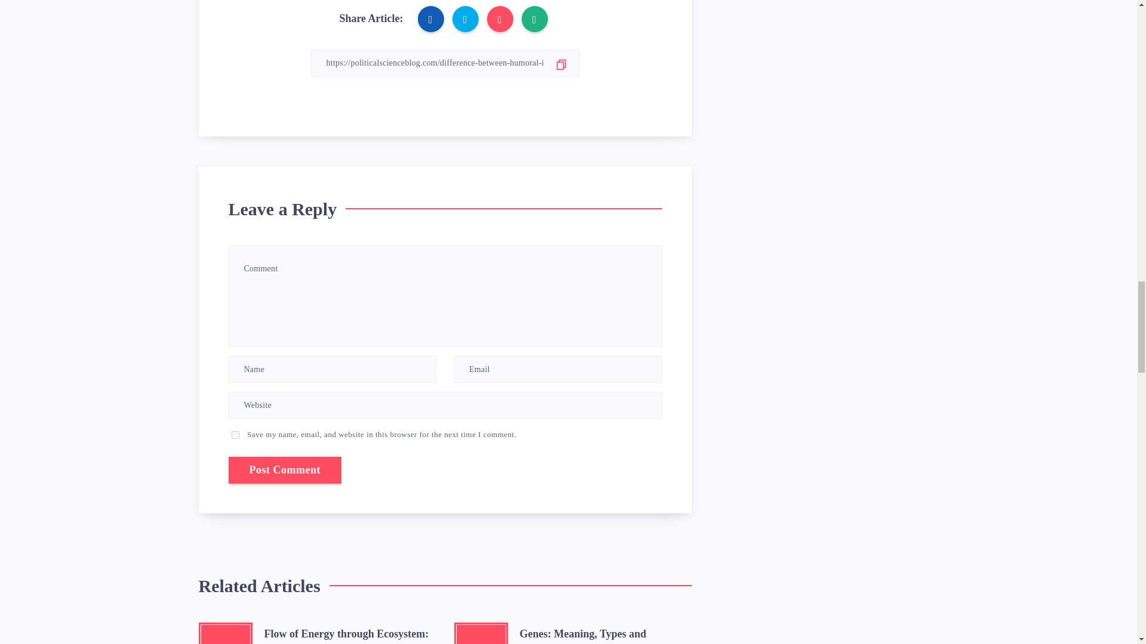 Image resolution: width=1146 pixels, height=644 pixels. I want to click on Post Comment, so click(284, 470).